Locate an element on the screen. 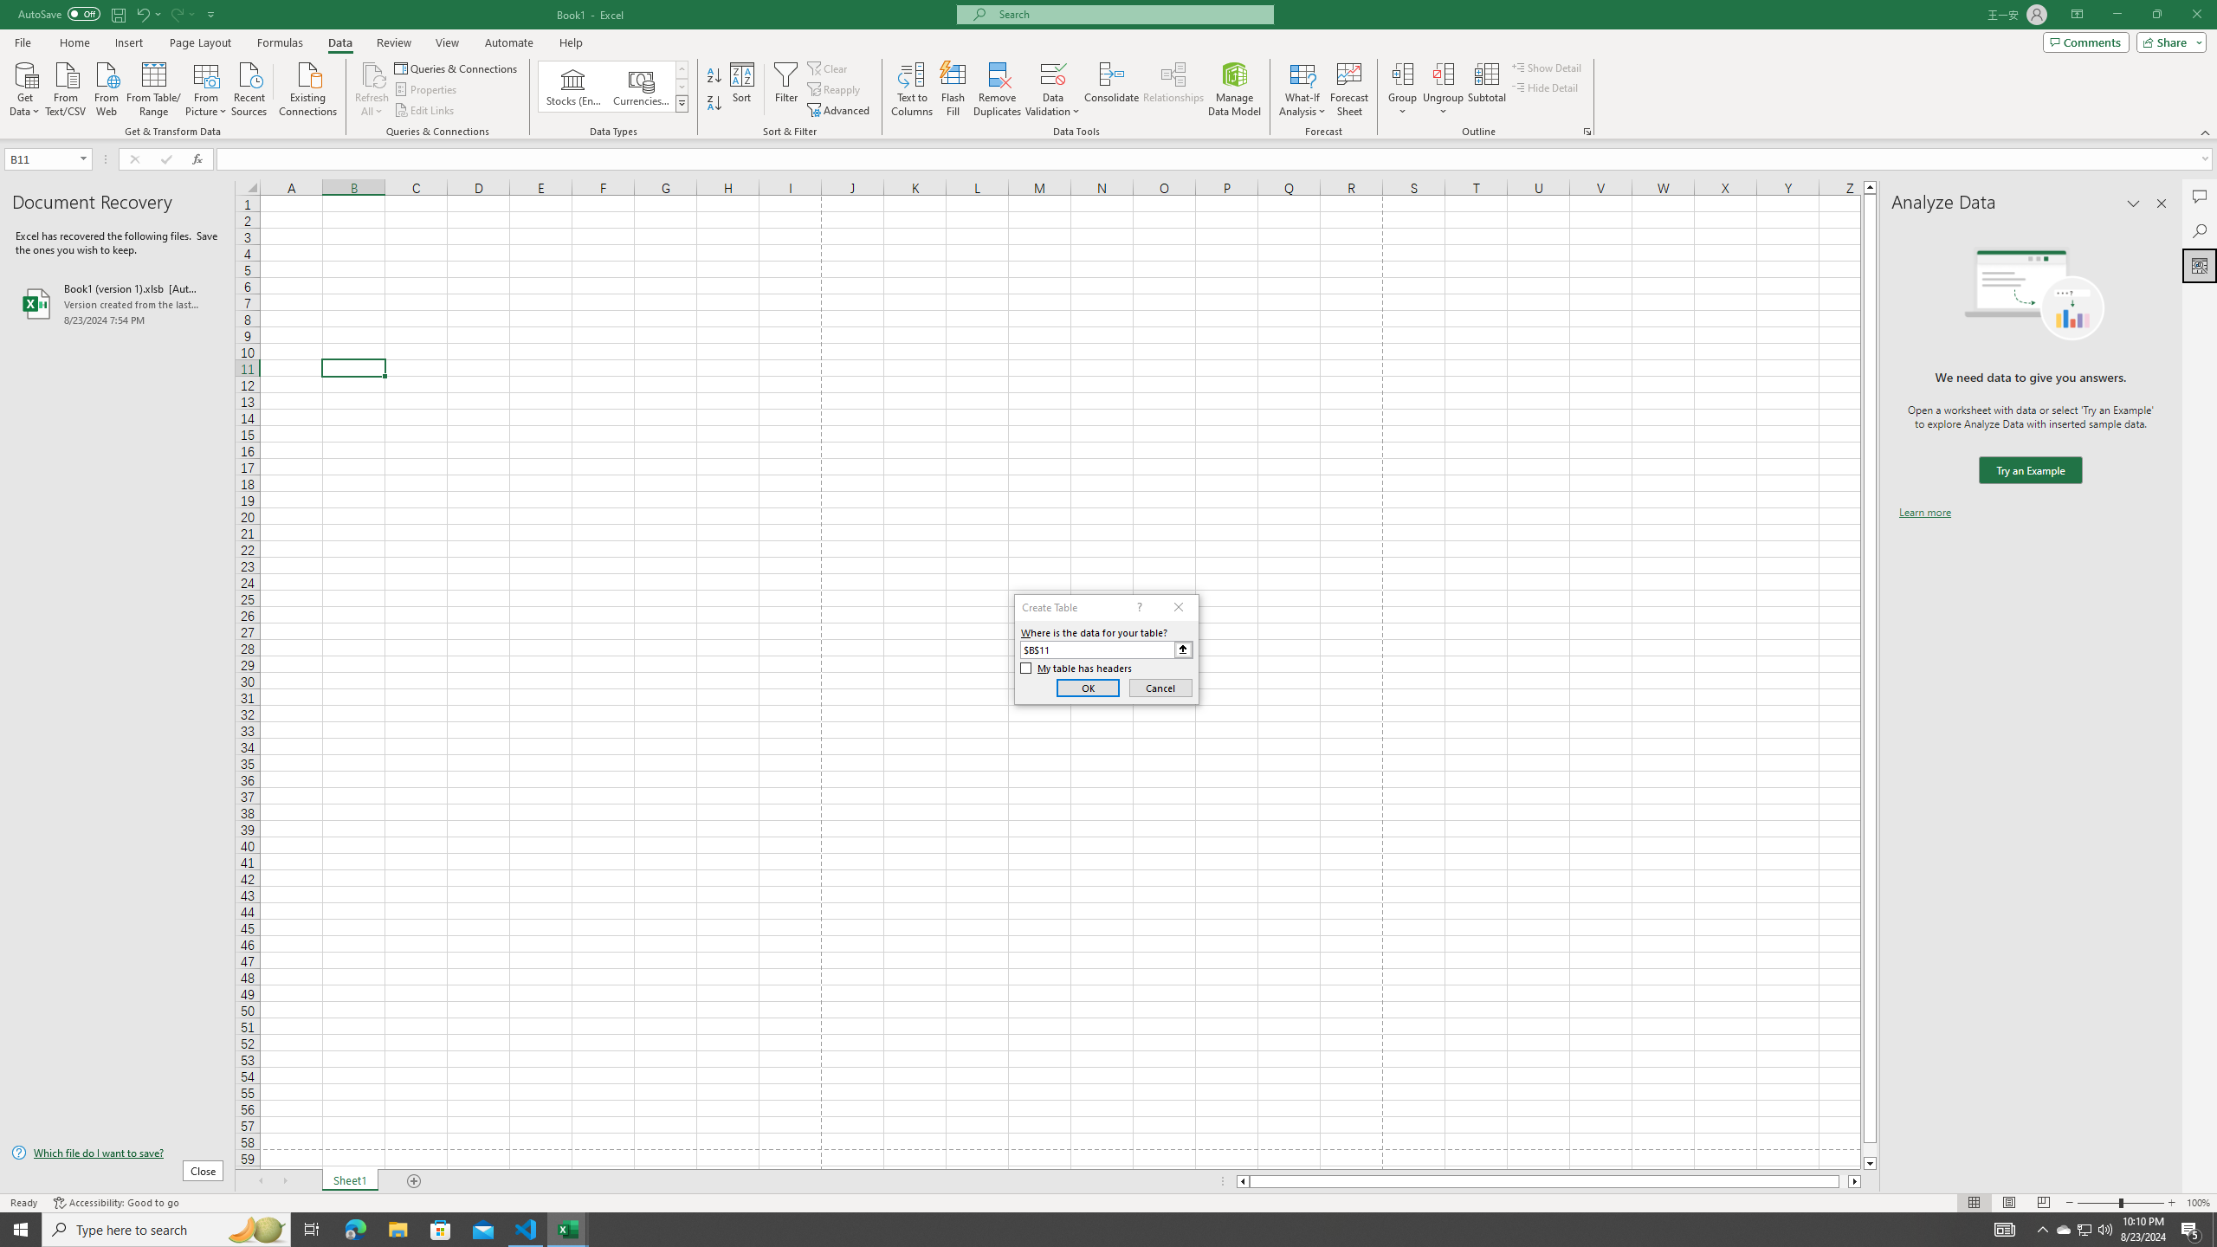 This screenshot has width=2217, height=1247. Clear is located at coordinates (829, 68).